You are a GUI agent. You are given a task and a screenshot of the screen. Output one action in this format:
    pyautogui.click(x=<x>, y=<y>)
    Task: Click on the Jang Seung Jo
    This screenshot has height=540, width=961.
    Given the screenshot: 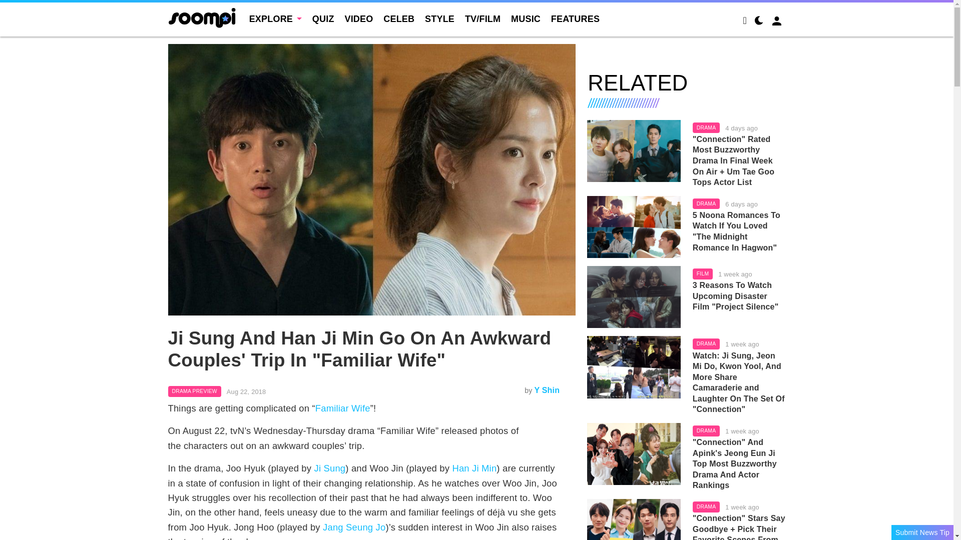 What is the action you would take?
    pyautogui.click(x=354, y=527)
    